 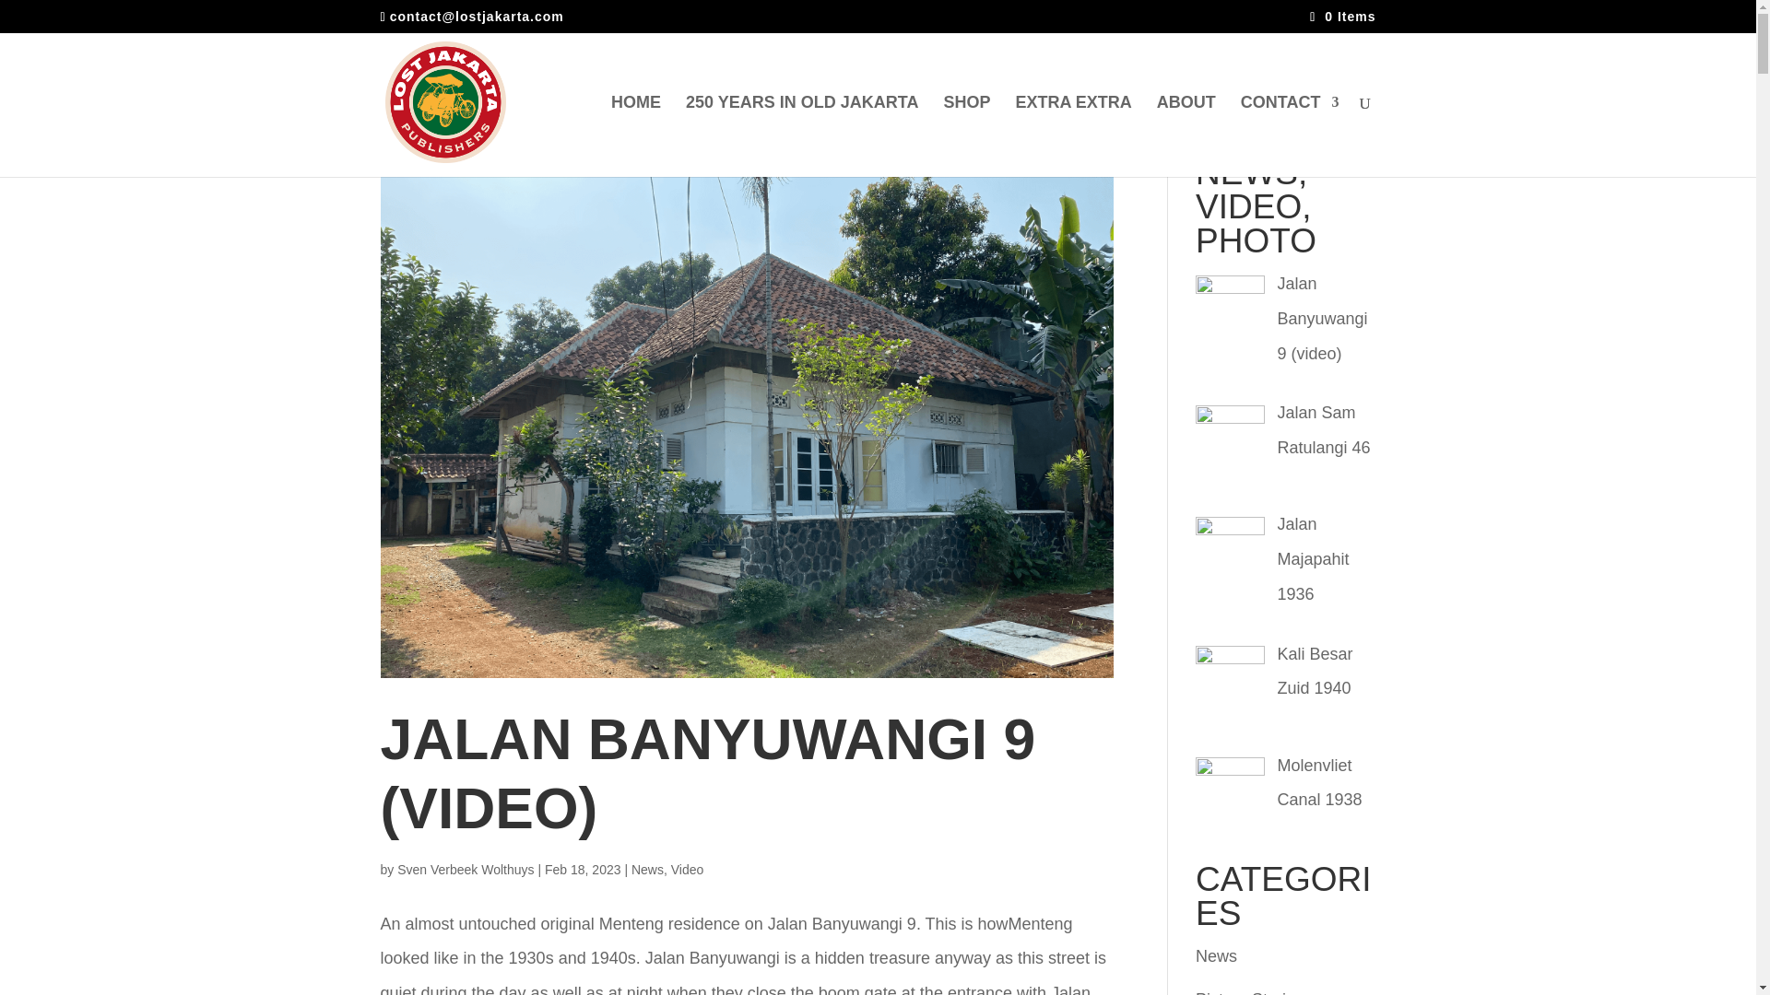 What do you see at coordinates (802, 136) in the screenshot?
I see `250 YEARS IN OLD JAKARTA` at bounding box center [802, 136].